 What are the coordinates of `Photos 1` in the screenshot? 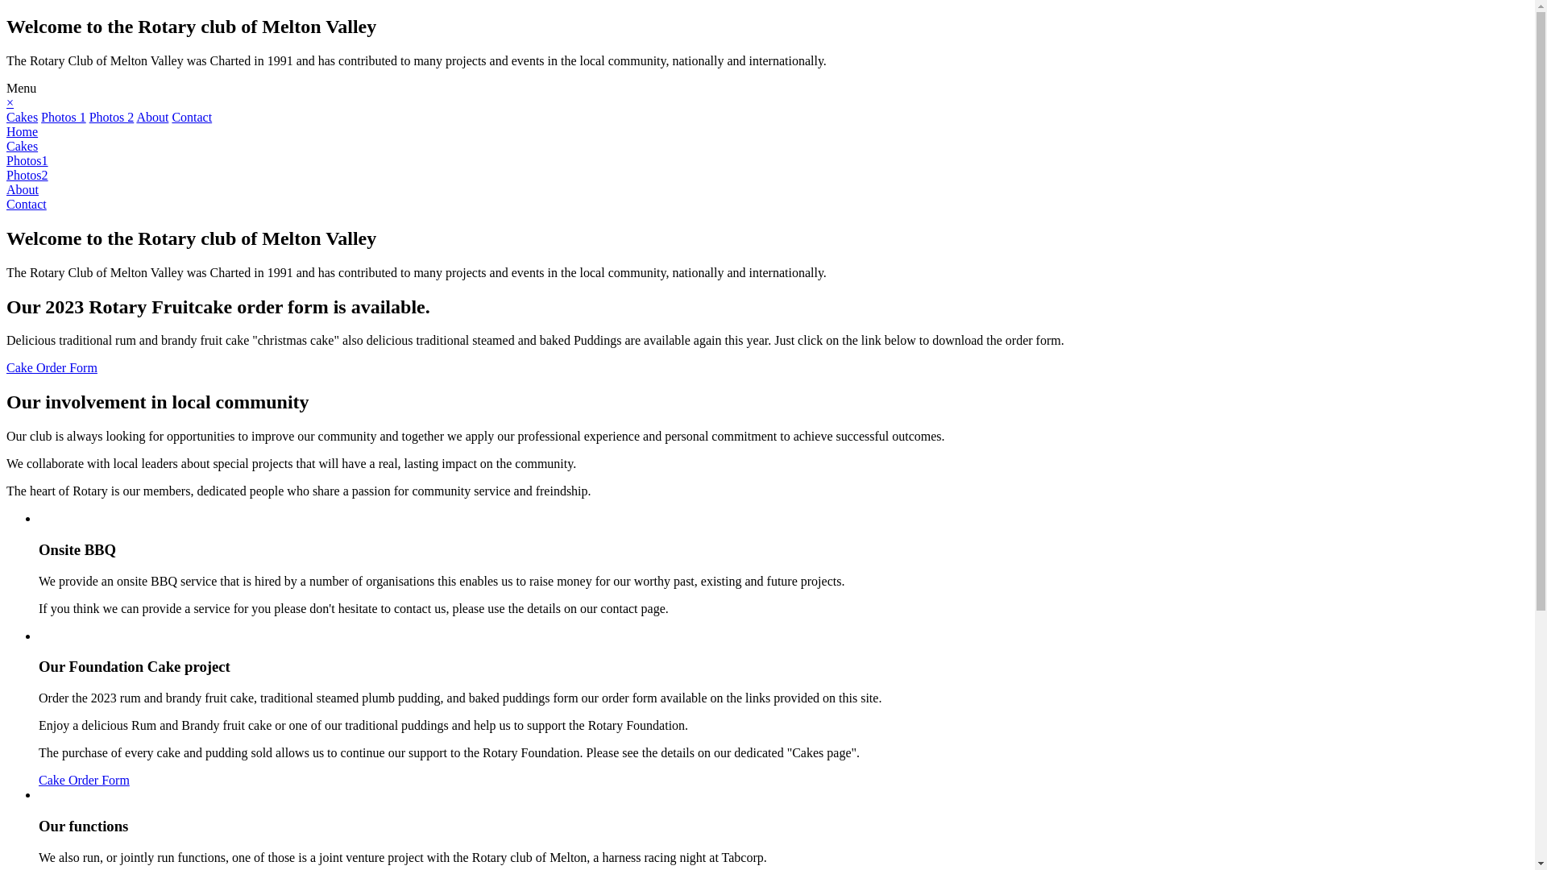 It's located at (64, 118).